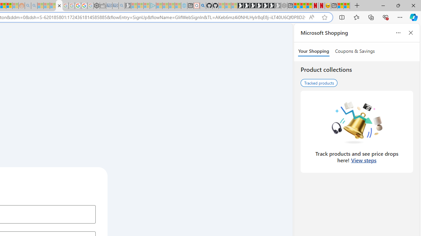 This screenshot has height=236, width=421. Describe the element at coordinates (340, 6) in the screenshot. I see `Wildlife - MSN` at that location.